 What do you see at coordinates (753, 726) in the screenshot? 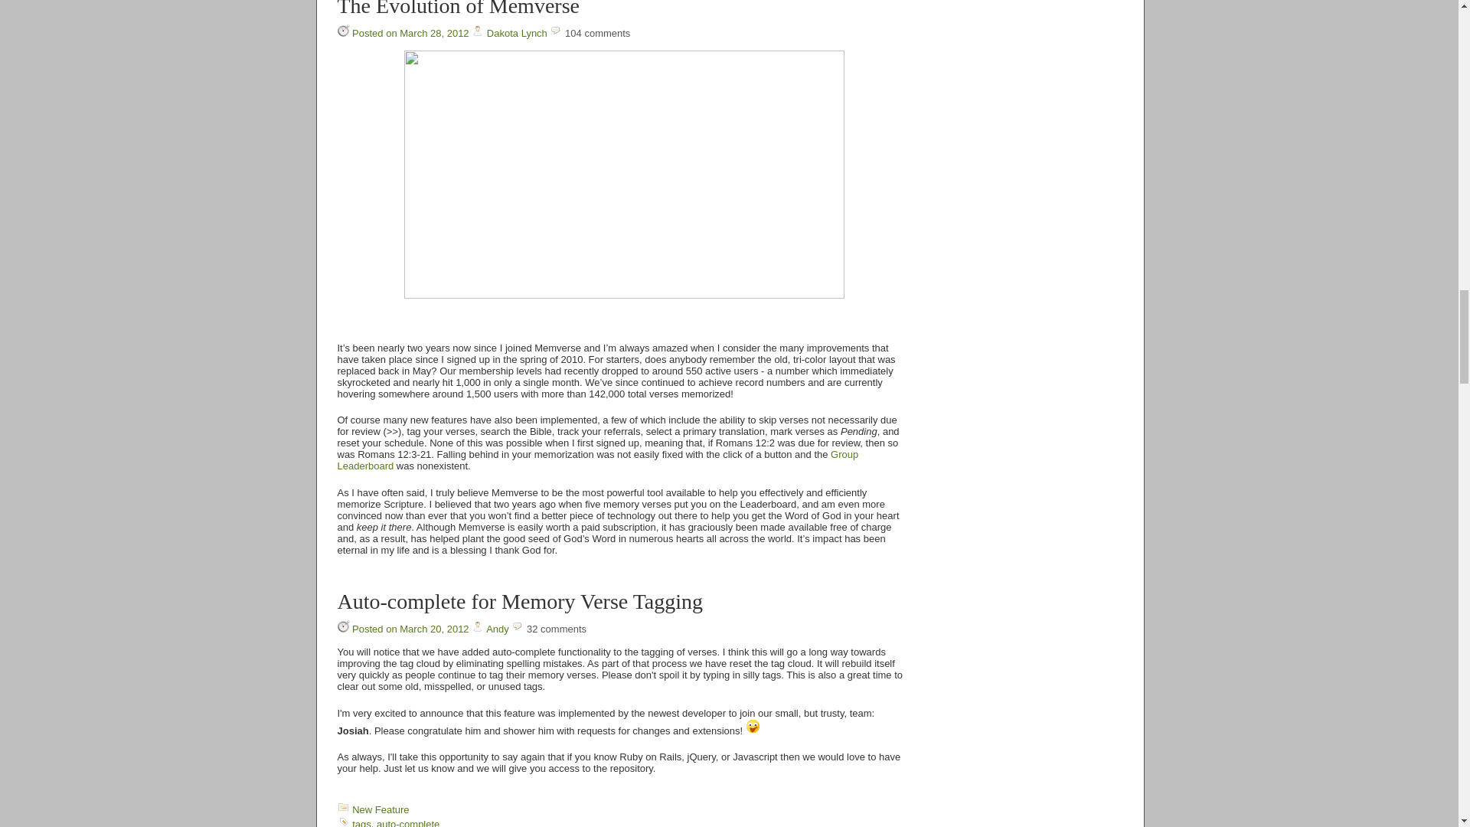
I see `cheeky` at bounding box center [753, 726].